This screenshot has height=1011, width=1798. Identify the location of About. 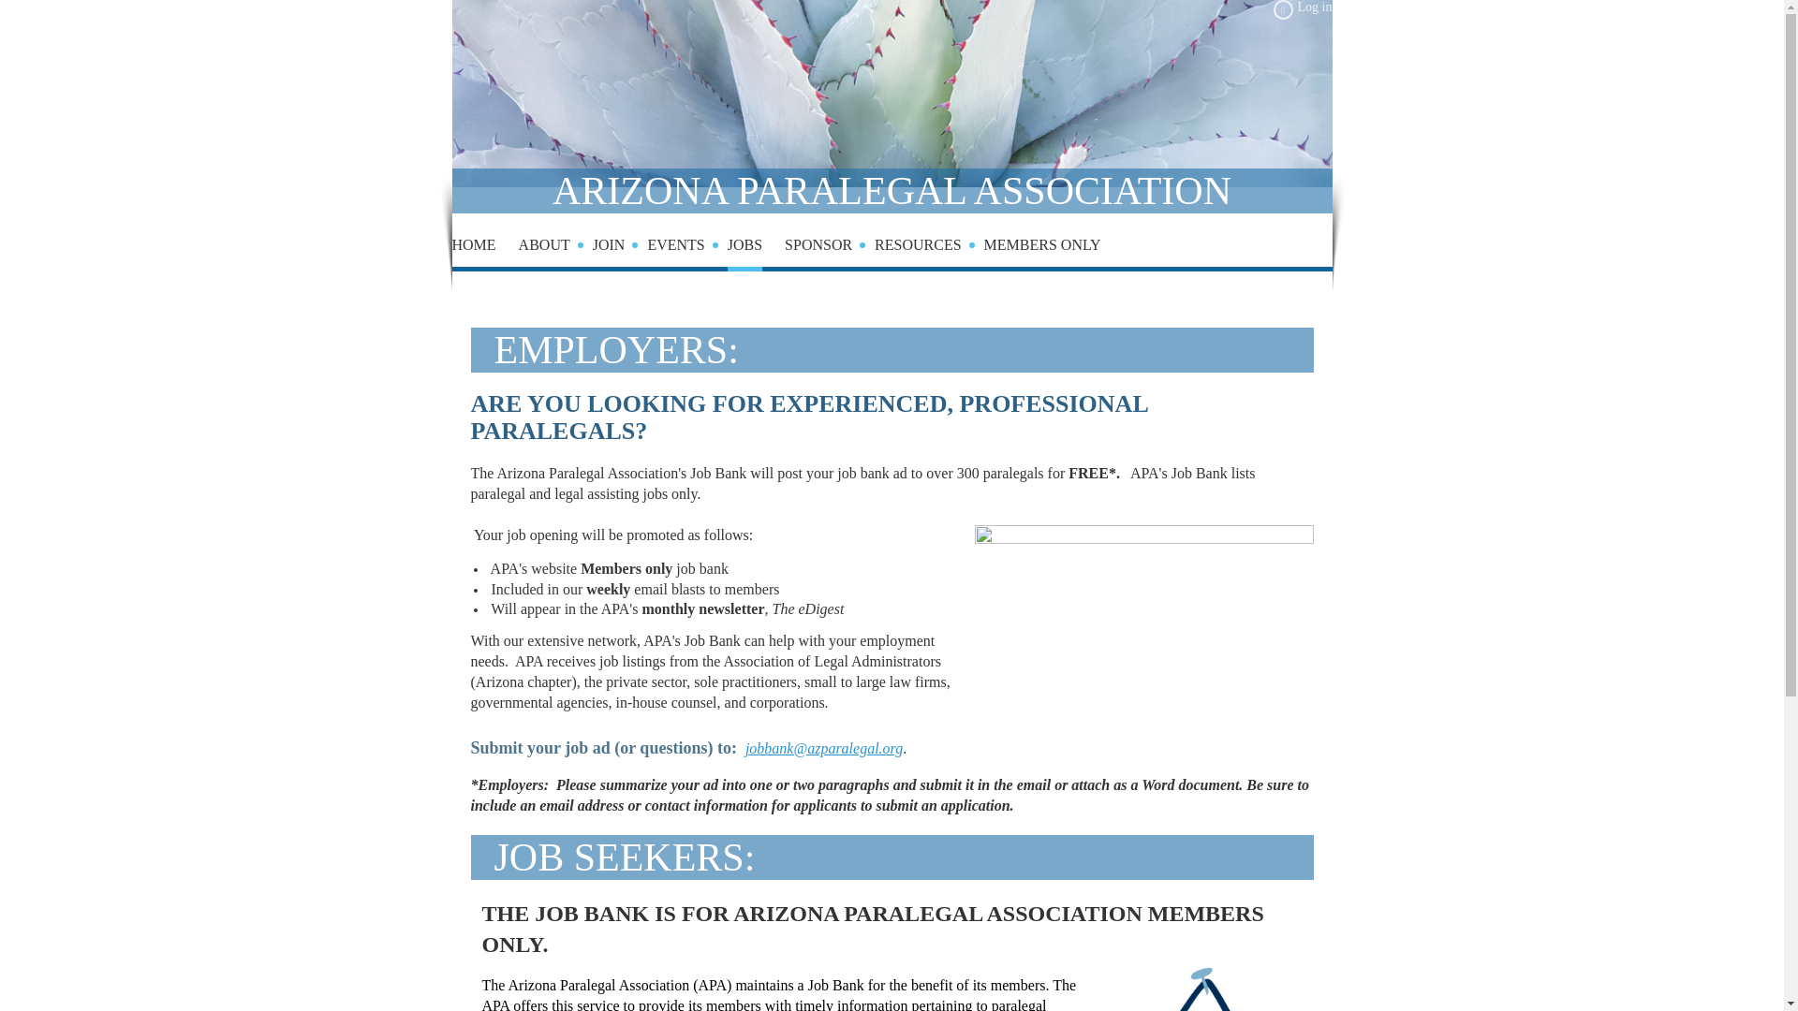
(556, 249).